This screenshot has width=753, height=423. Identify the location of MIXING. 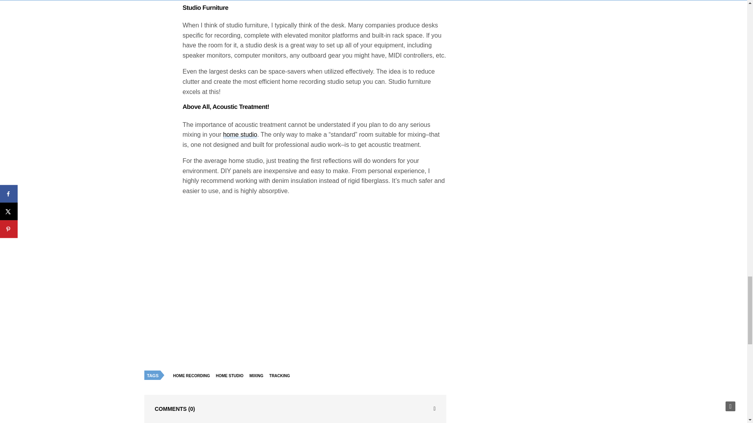
(258, 376).